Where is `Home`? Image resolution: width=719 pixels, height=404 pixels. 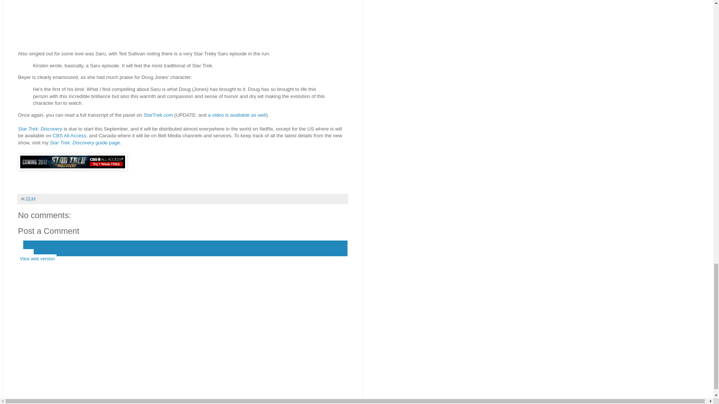
Home is located at coordinates (26, 254).